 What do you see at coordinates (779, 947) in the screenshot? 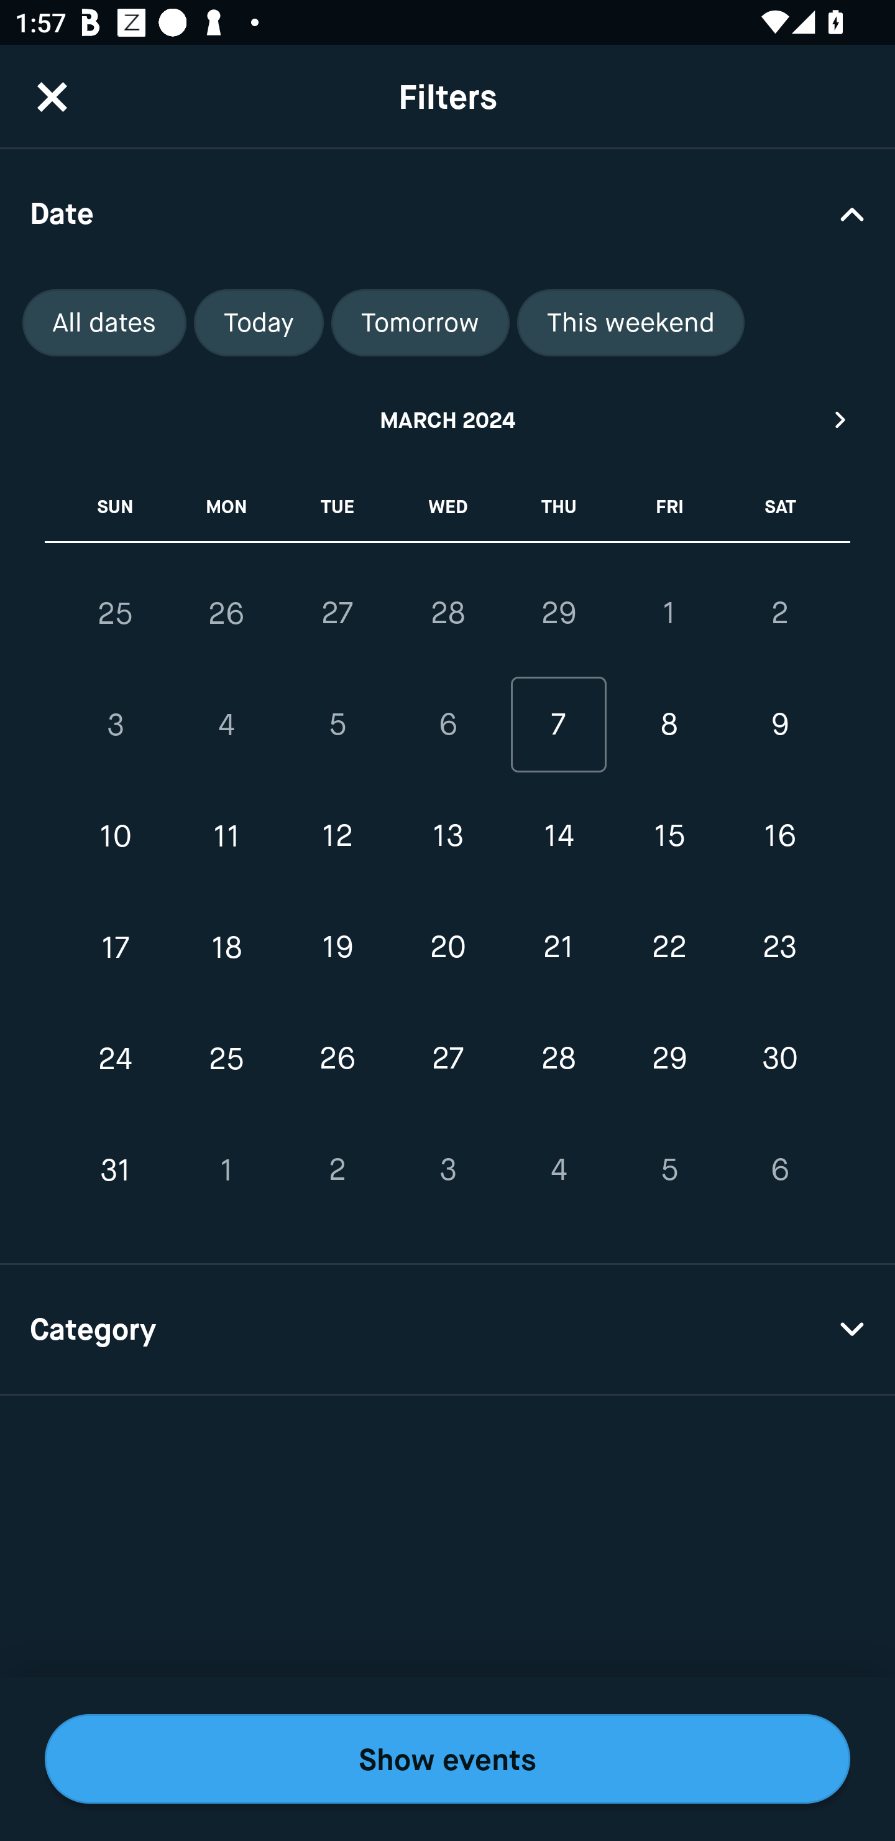
I see `23` at bounding box center [779, 947].